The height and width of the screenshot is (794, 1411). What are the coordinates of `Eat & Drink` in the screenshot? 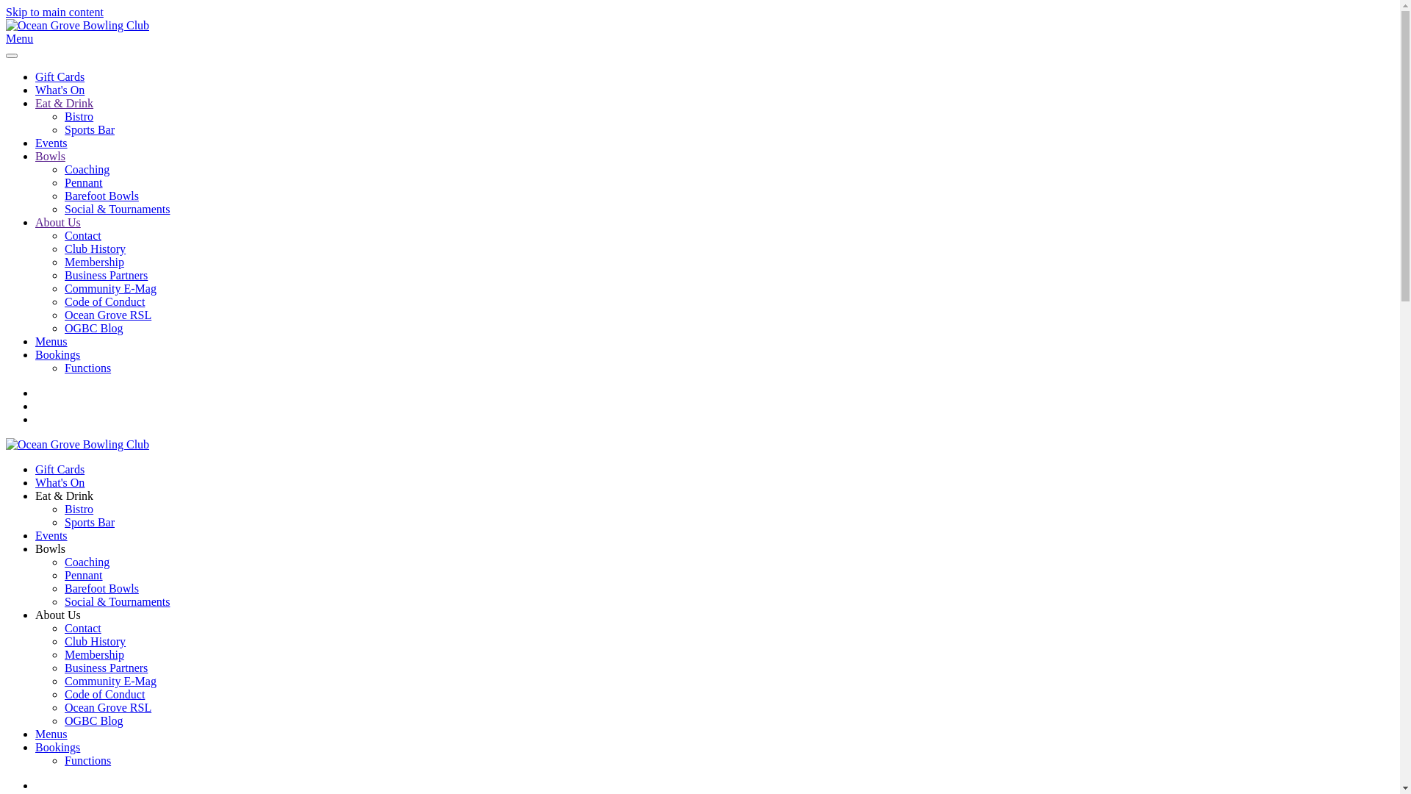 It's located at (65, 103).